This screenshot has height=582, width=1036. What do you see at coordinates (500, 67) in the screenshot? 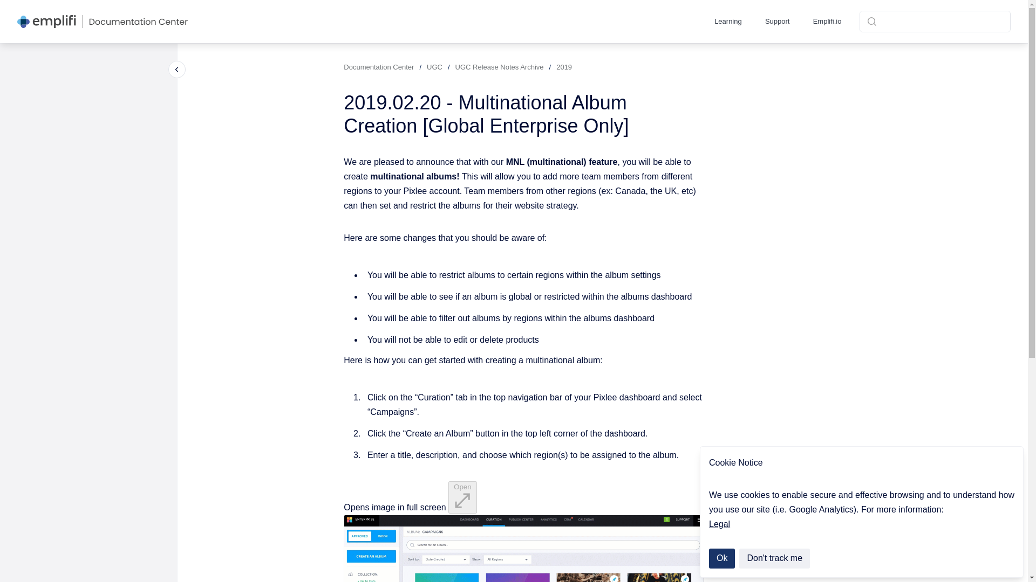
I see `UGC Release Notes Archive` at bounding box center [500, 67].